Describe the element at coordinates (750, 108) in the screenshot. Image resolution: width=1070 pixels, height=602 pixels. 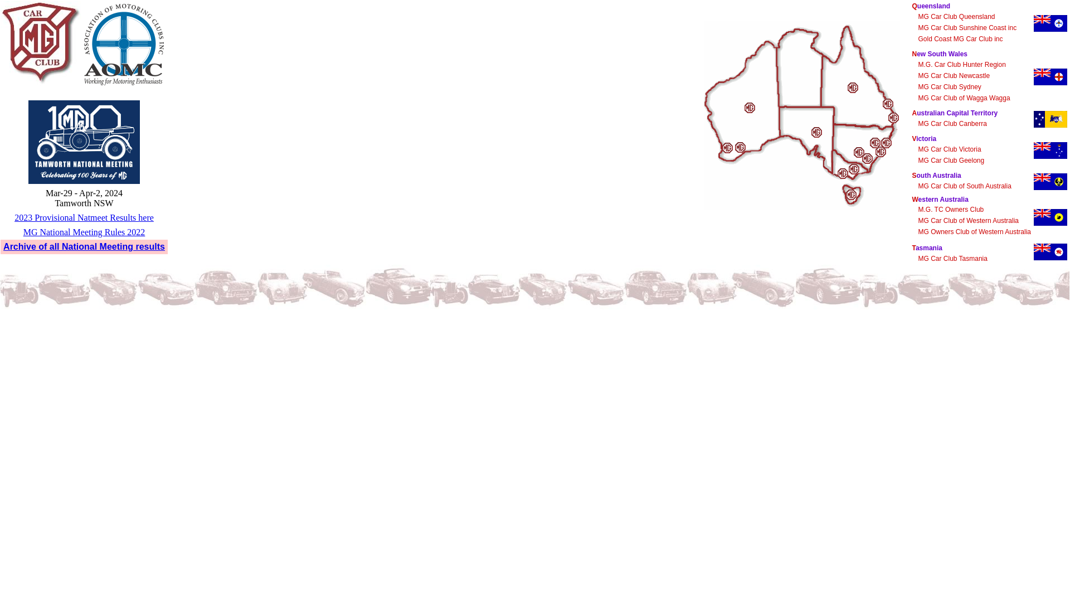
I see `MG TC Owners Club` at that location.